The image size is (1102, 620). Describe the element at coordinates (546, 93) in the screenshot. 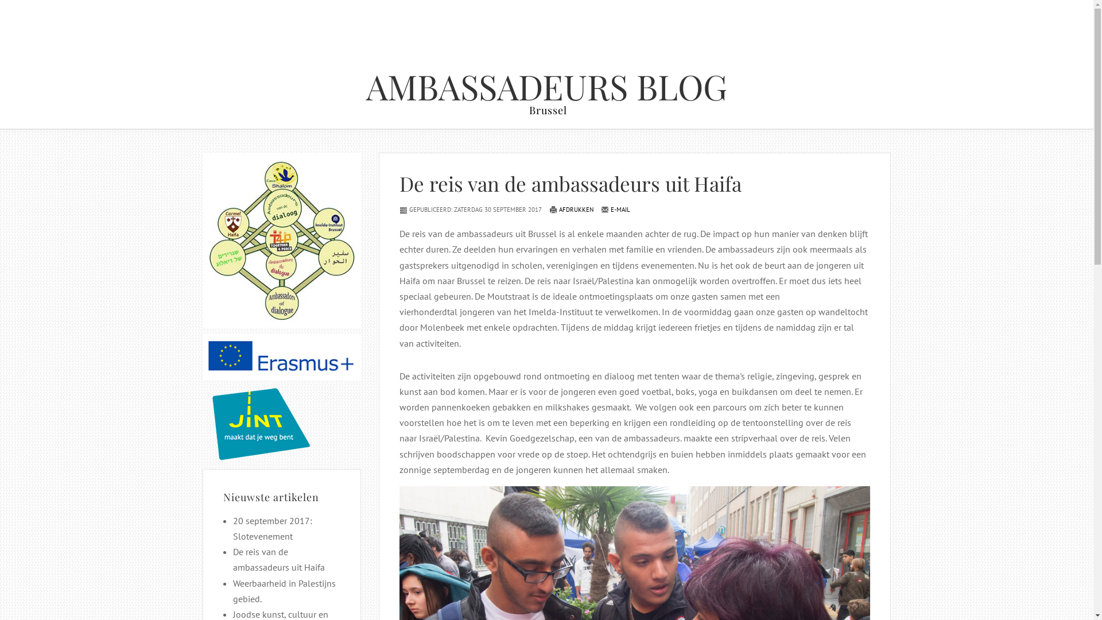

I see `AMBASSADEURS BLOG
Brussel` at that location.